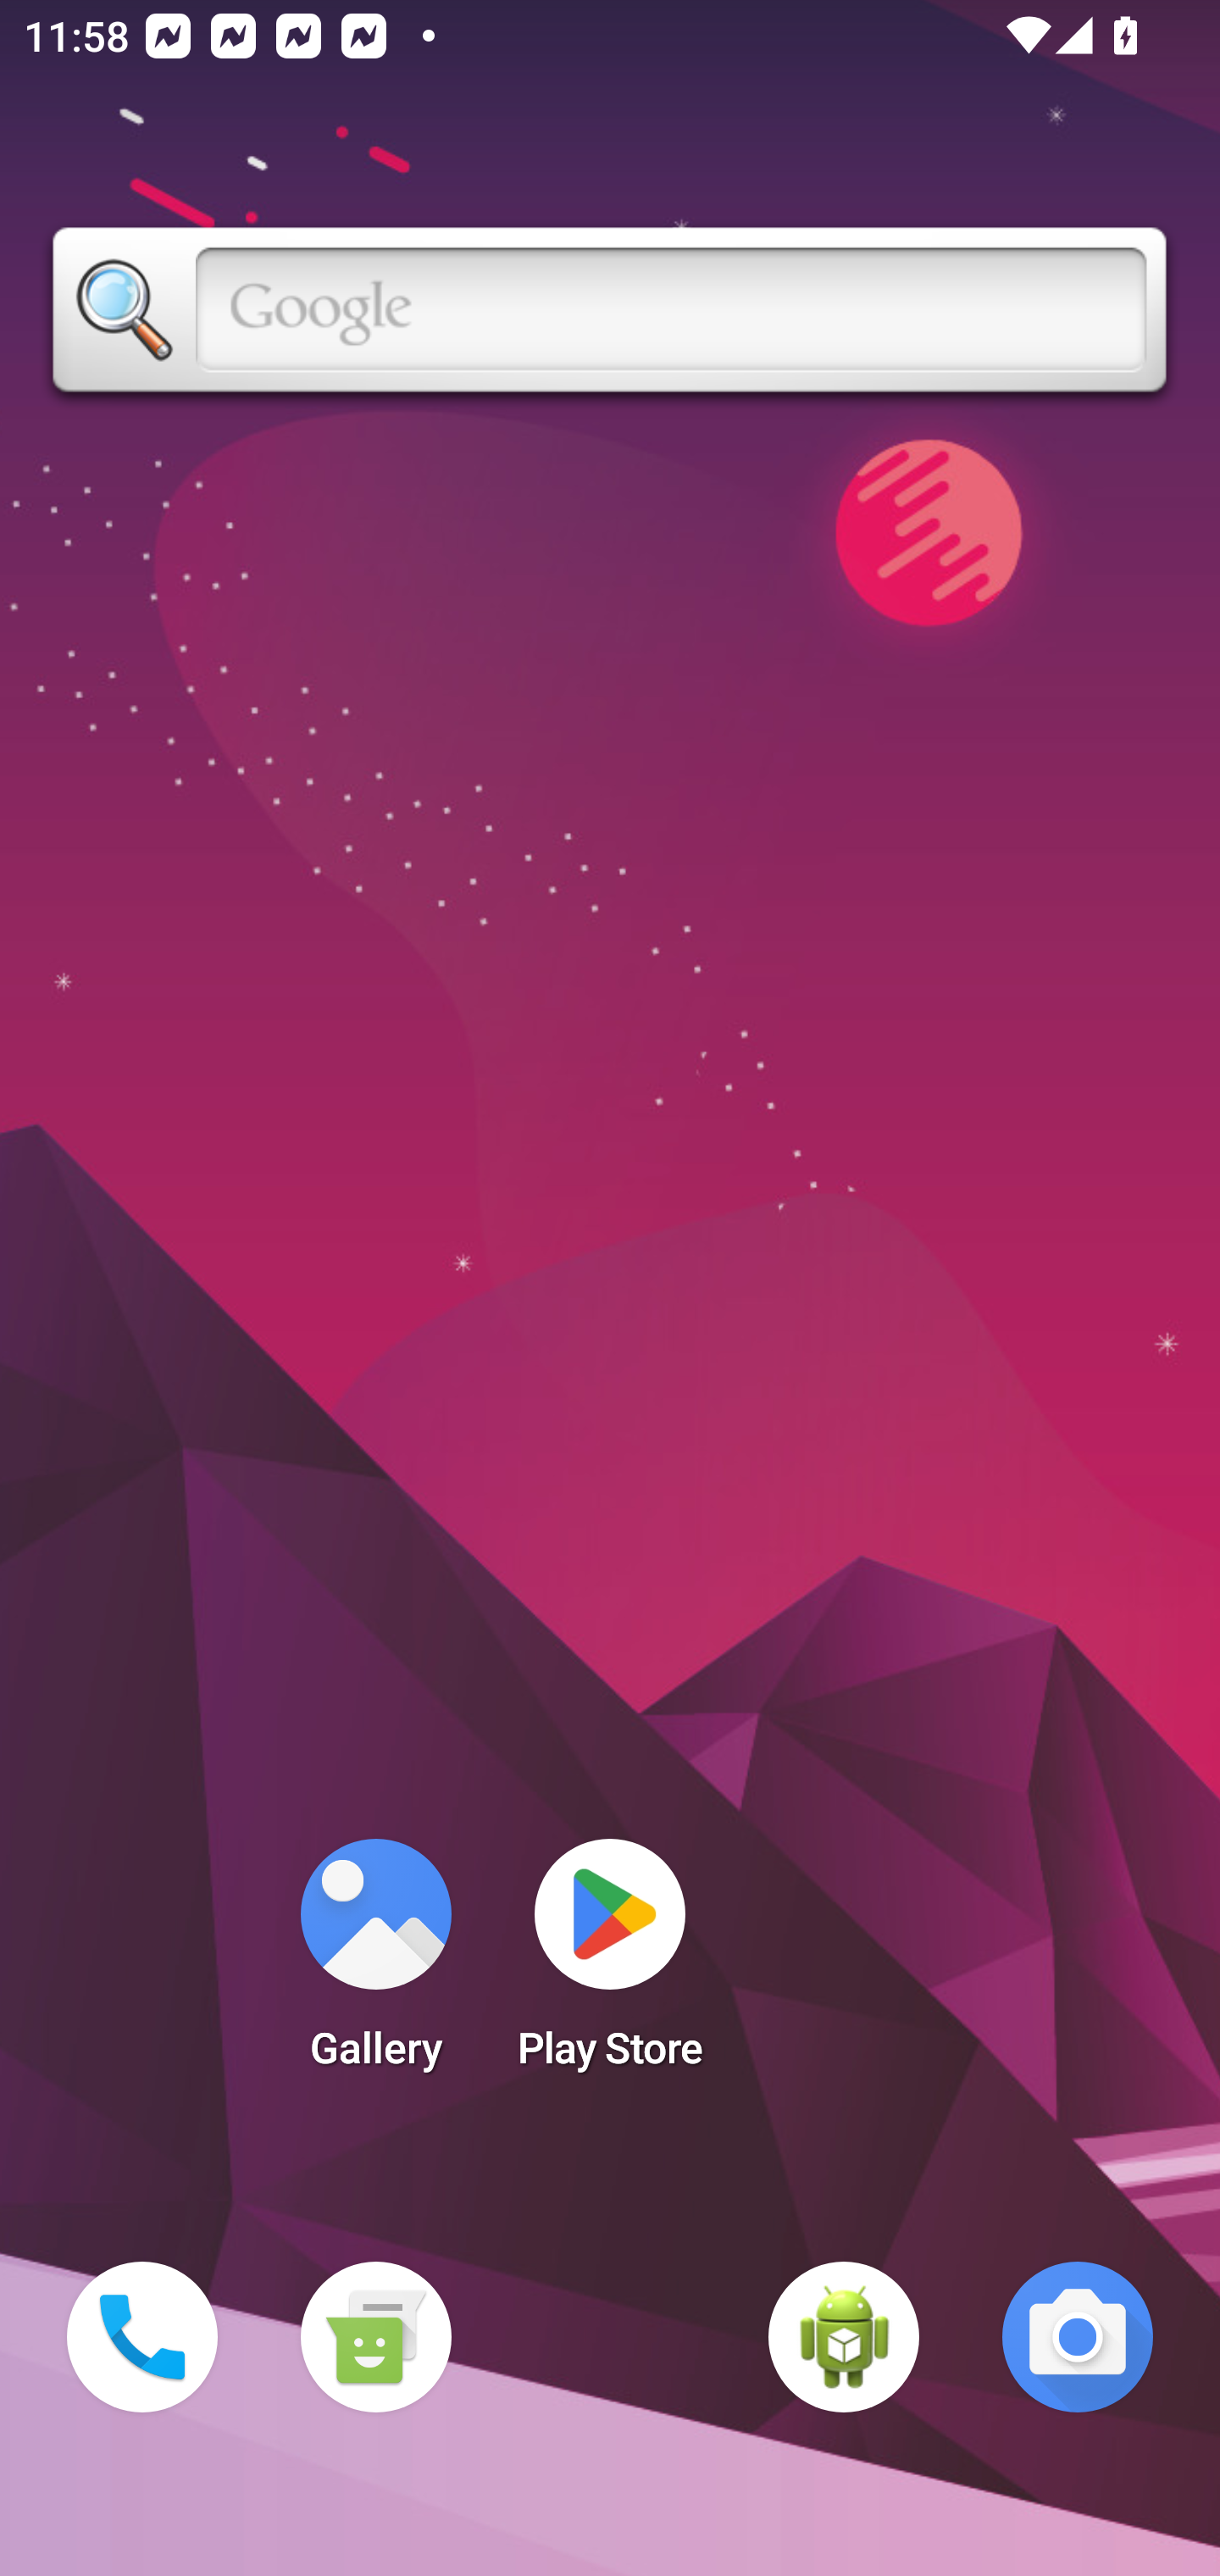  I want to click on Gallery, so click(375, 1964).